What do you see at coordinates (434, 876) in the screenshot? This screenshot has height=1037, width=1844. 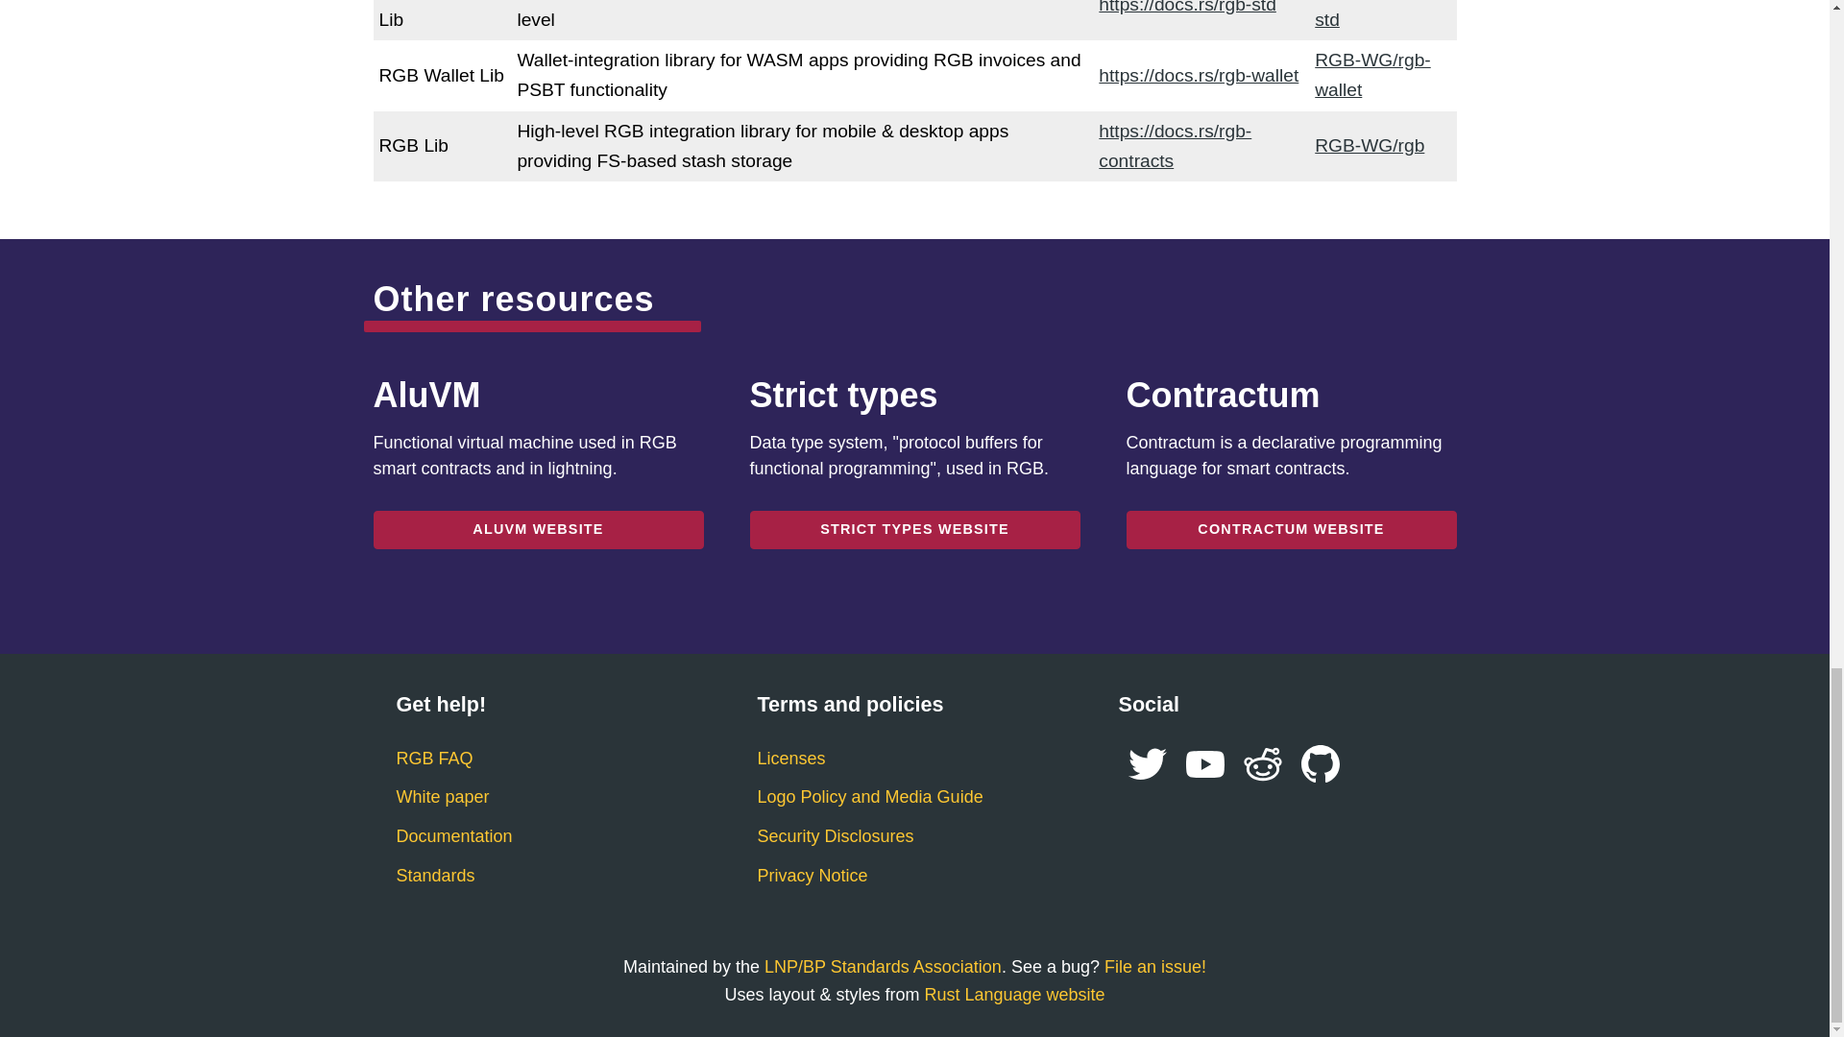 I see `Standards` at bounding box center [434, 876].